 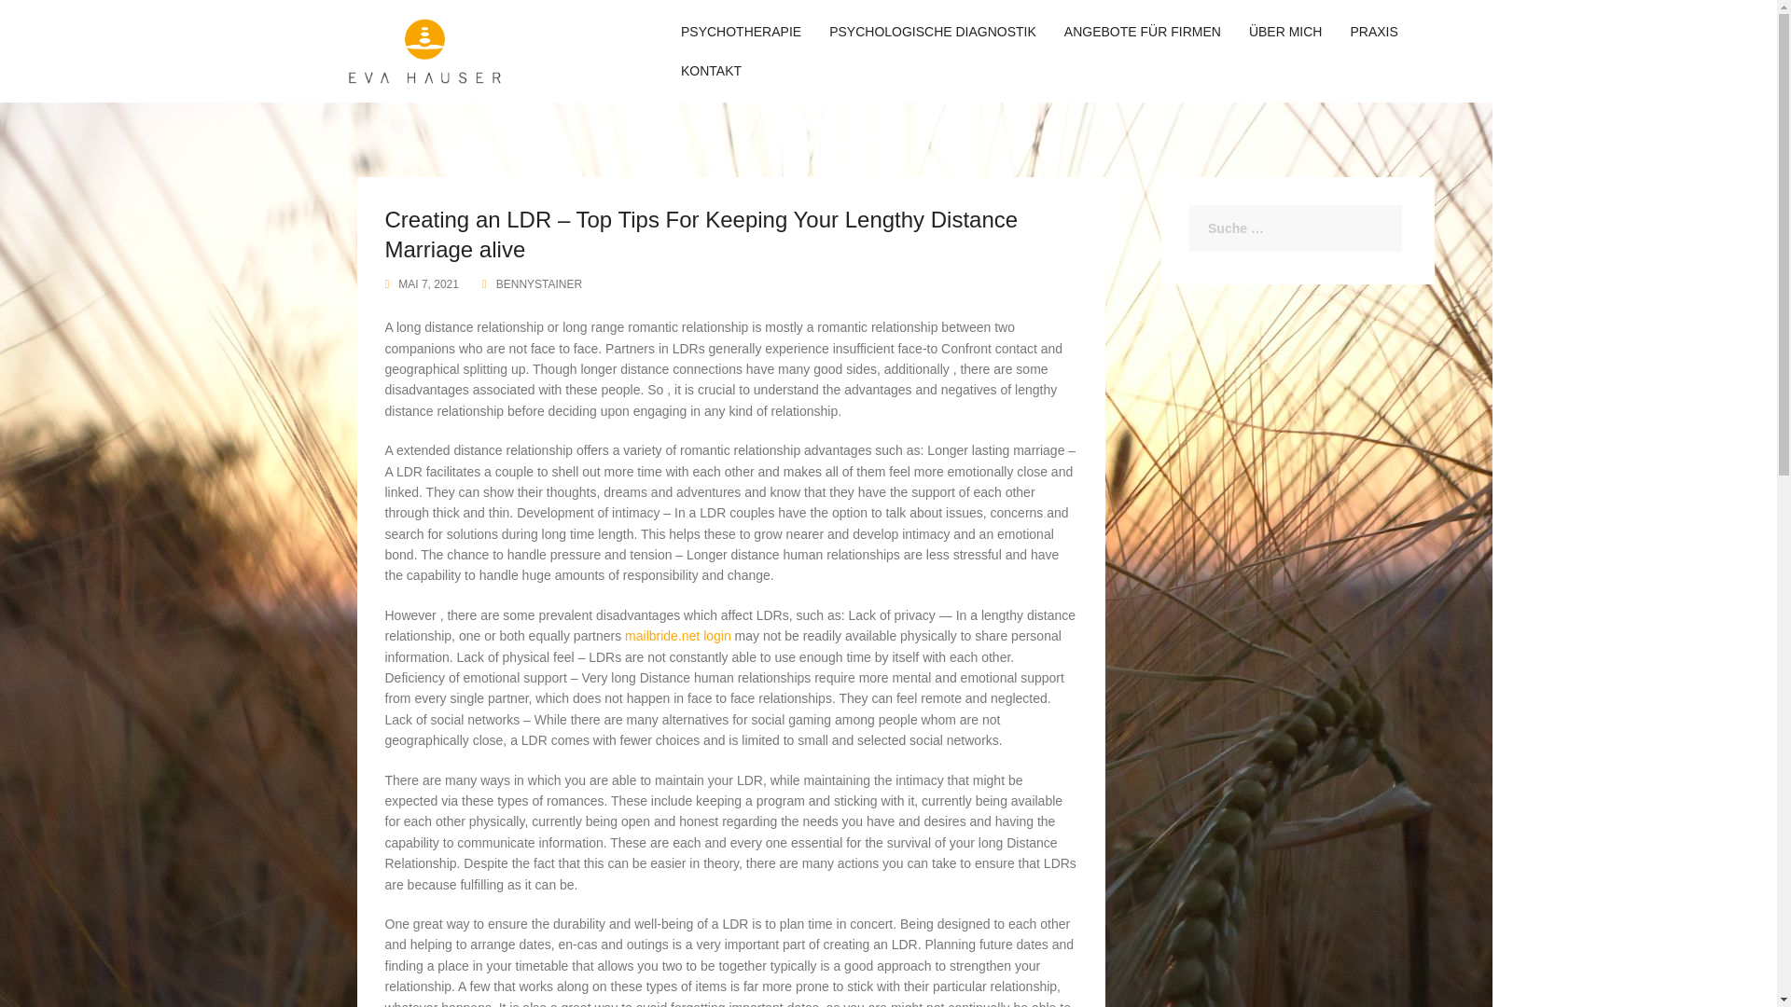 What do you see at coordinates (711, 71) in the screenshot?
I see `KONTAKT` at bounding box center [711, 71].